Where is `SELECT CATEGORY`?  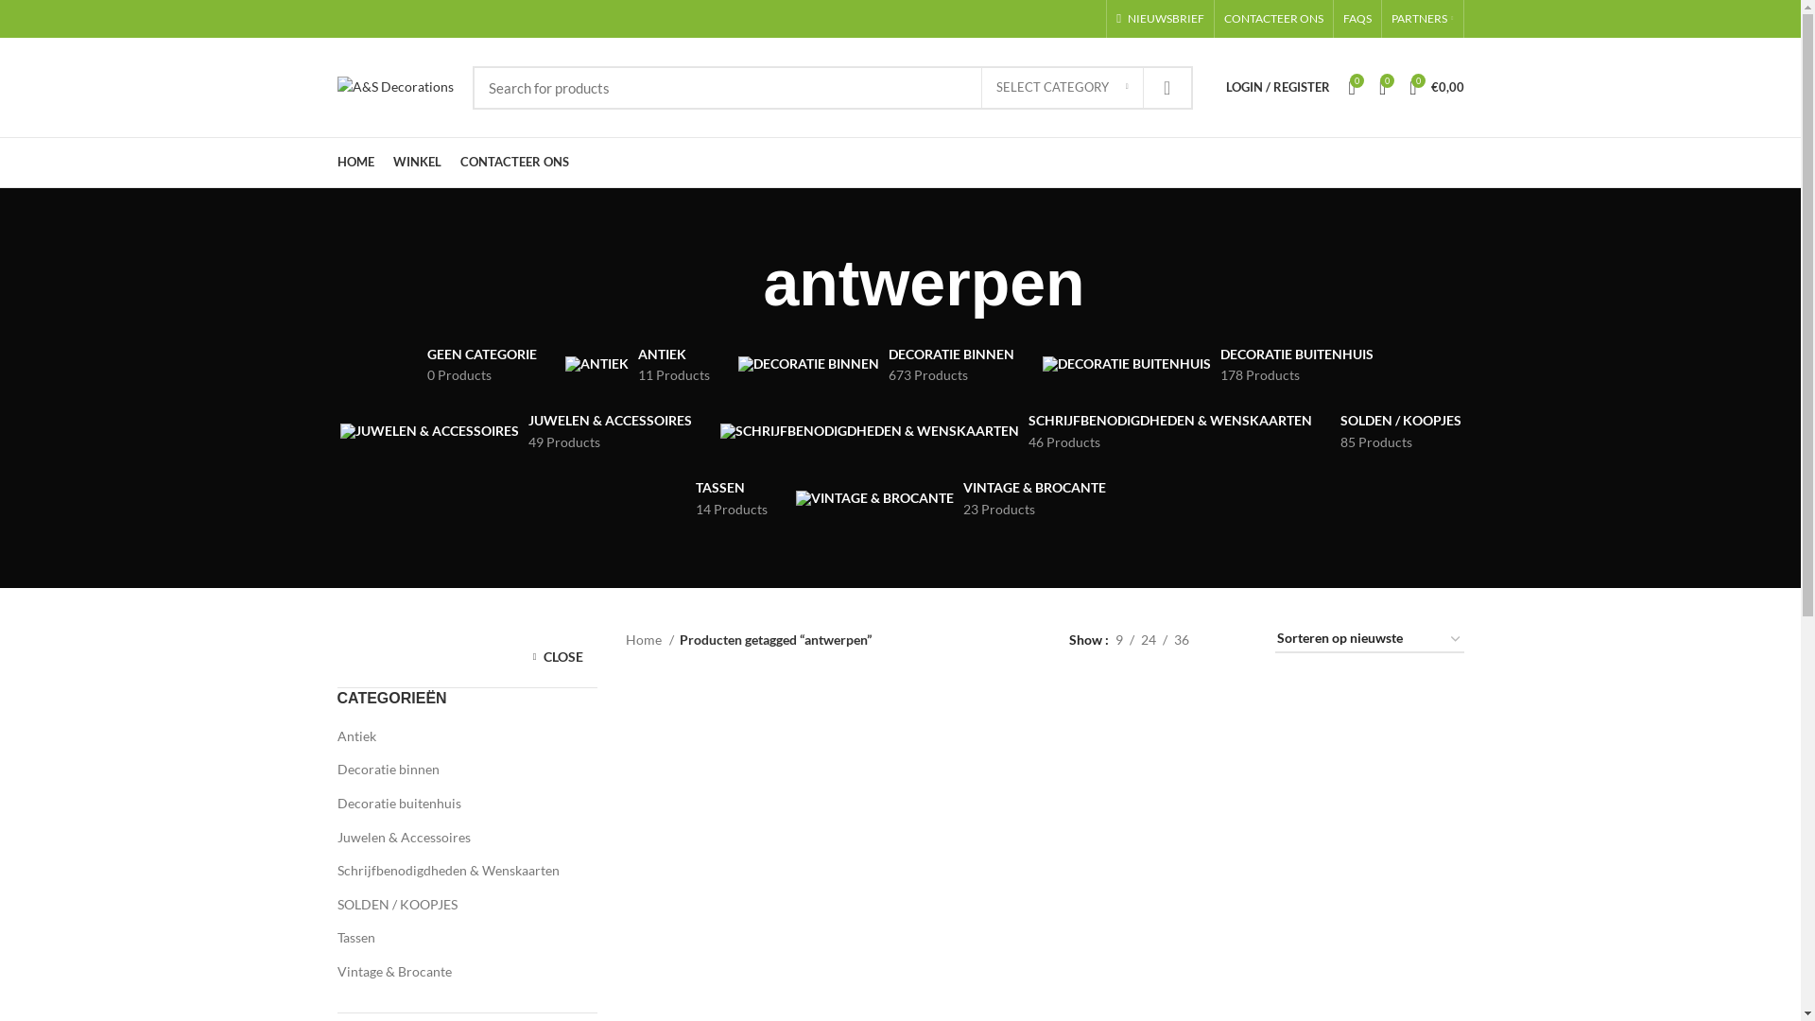 SELECT CATEGORY is located at coordinates (1063, 88).